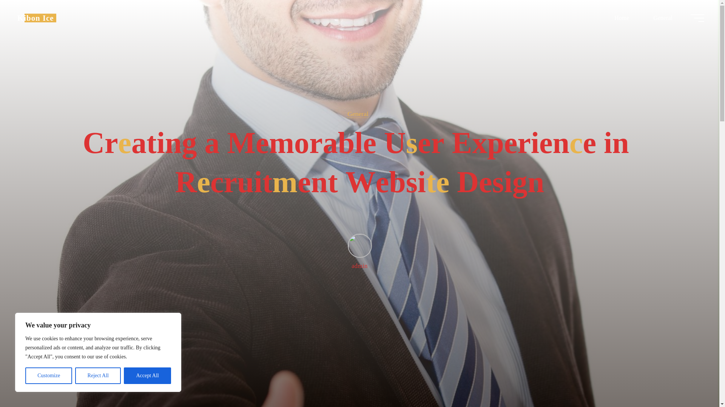 The image size is (725, 407). I want to click on General, so click(662, 18).